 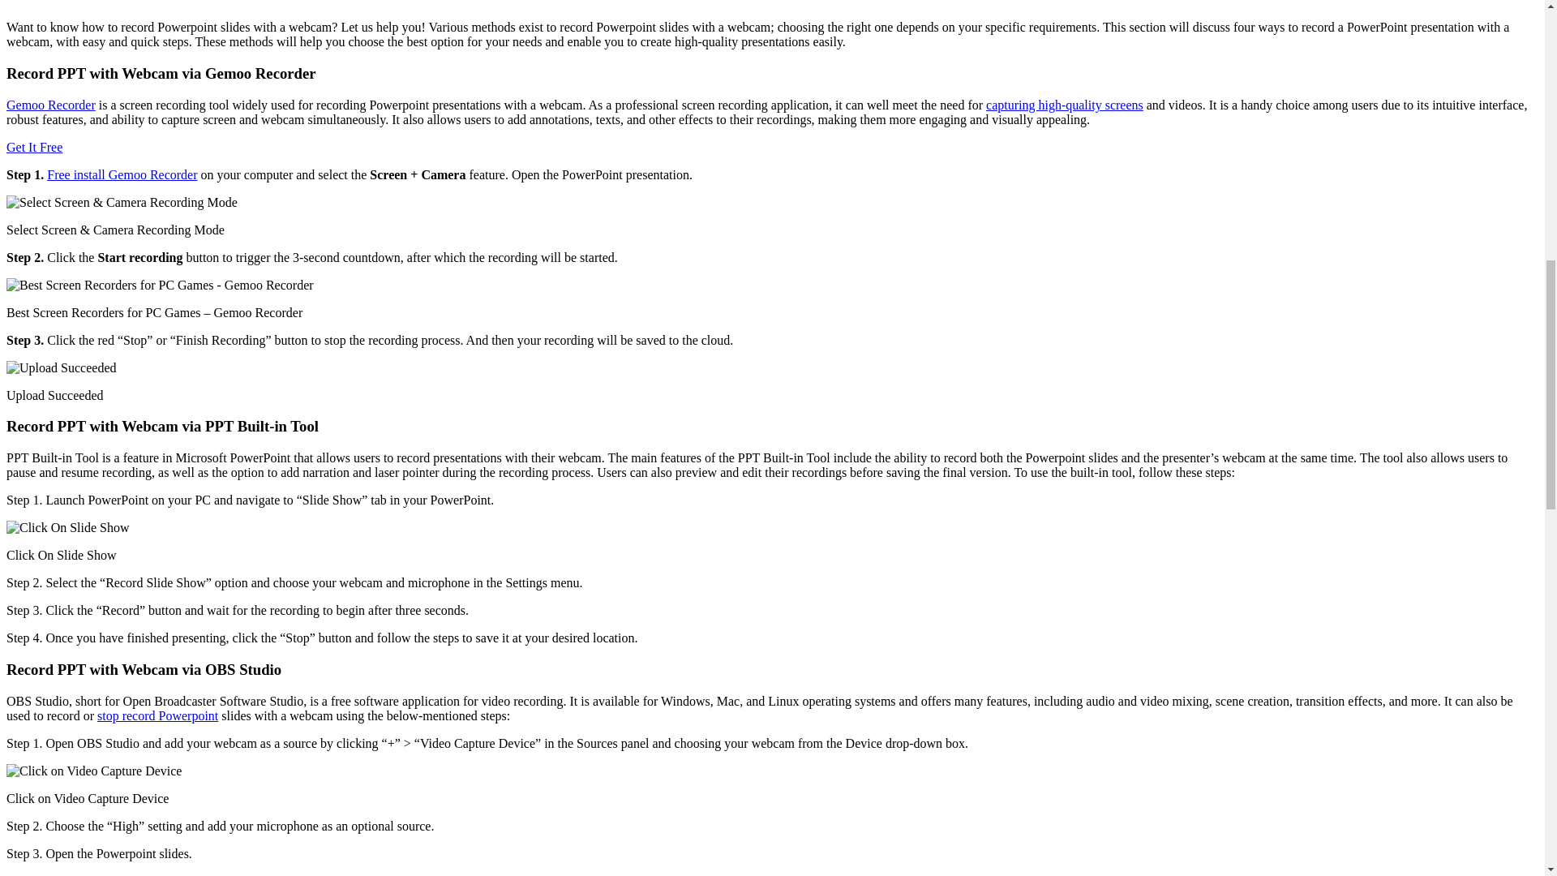 What do you see at coordinates (1064, 105) in the screenshot?
I see `capturing high-quality screens` at bounding box center [1064, 105].